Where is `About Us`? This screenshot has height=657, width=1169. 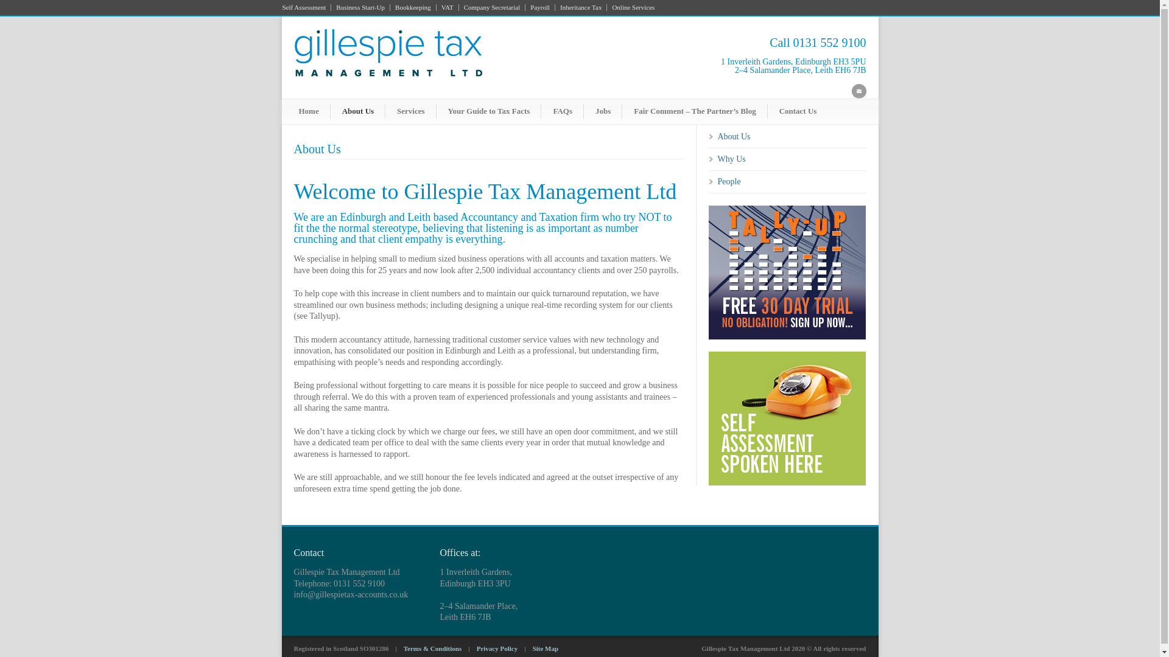
About Us is located at coordinates (734, 136).